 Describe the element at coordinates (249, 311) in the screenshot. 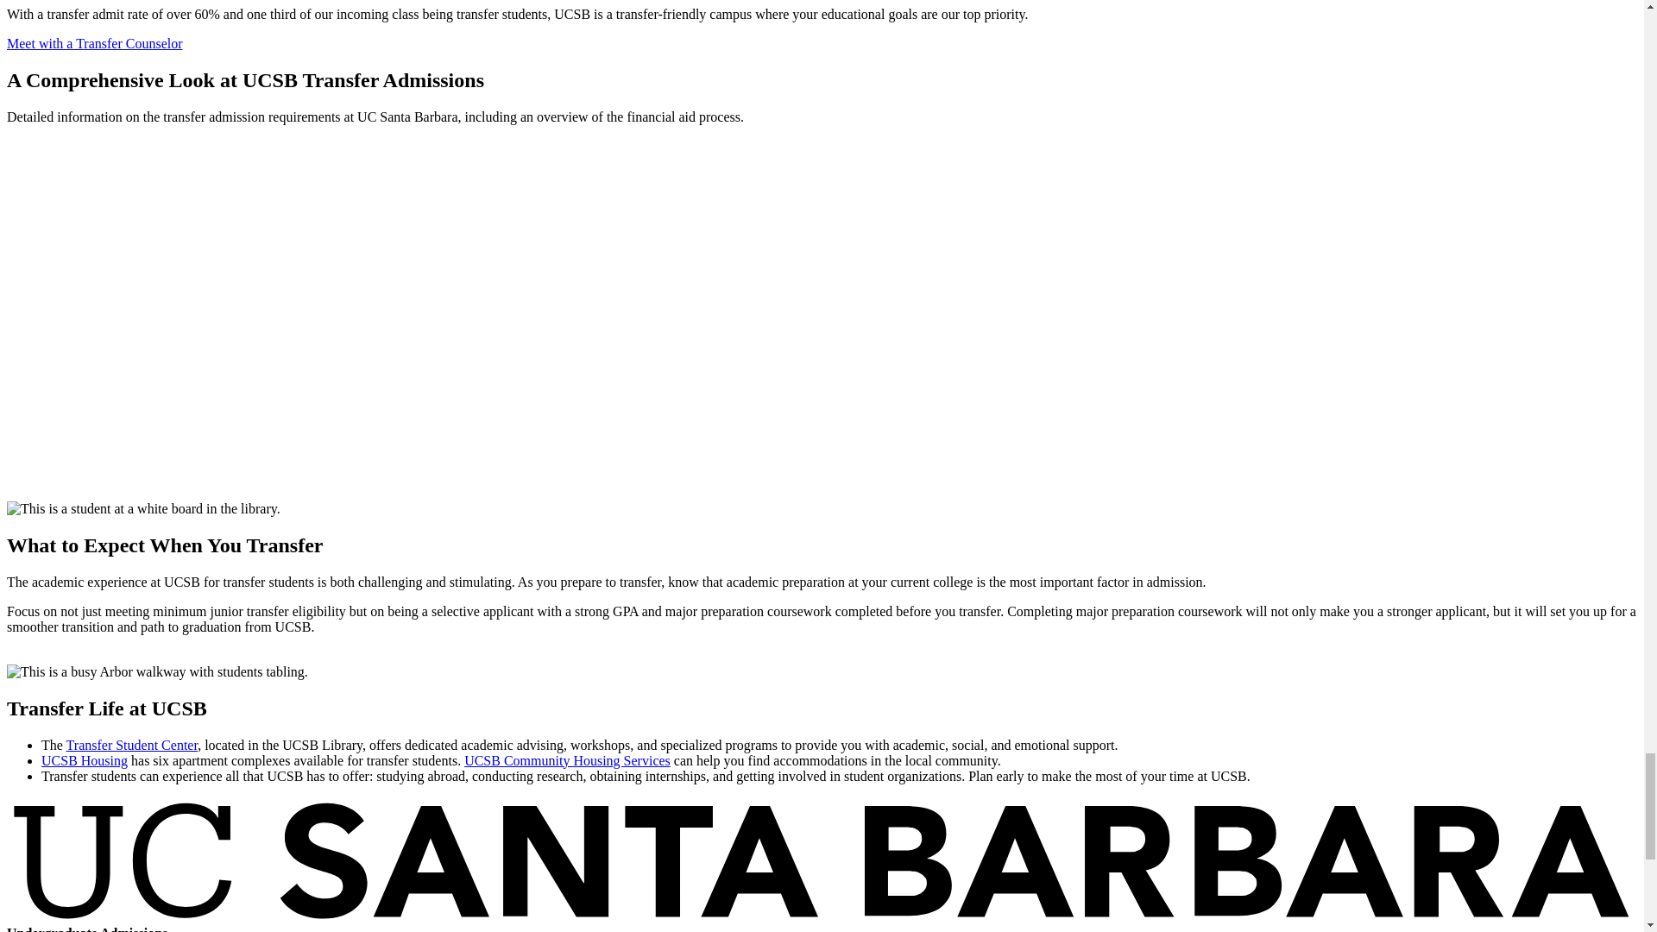

I see `YouTube video player` at that location.